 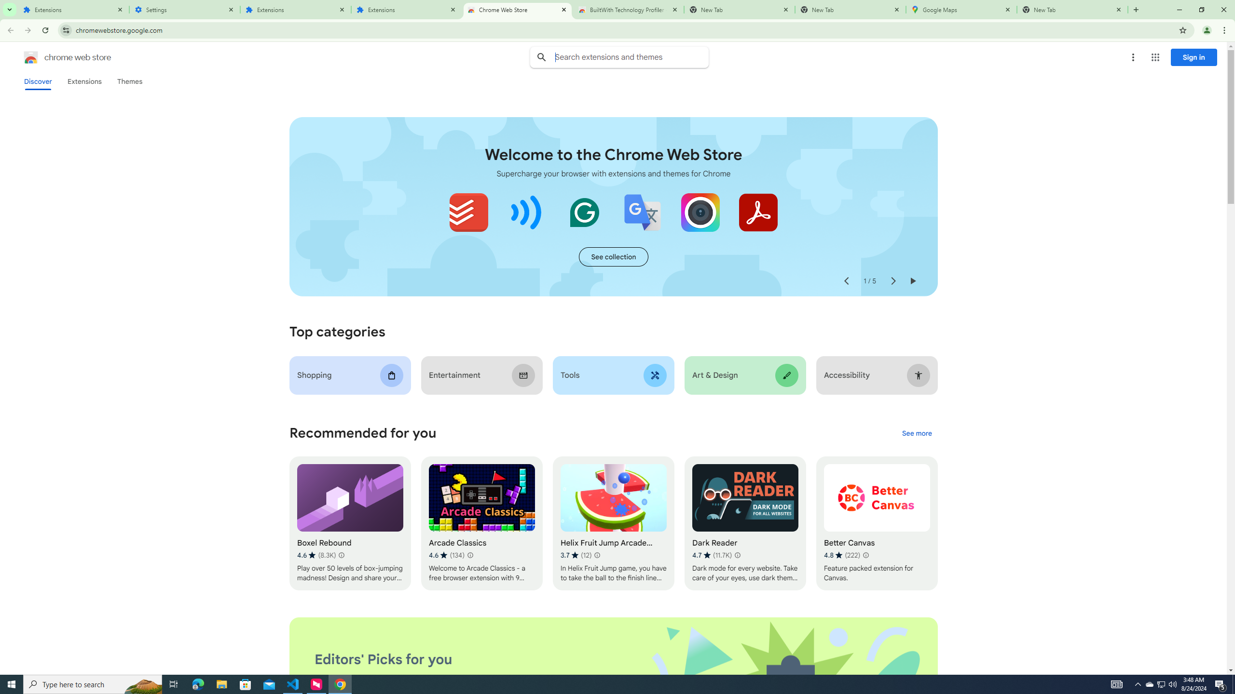 What do you see at coordinates (737, 555) in the screenshot?
I see `Learn more about results and reviews "Dark Reader"` at bounding box center [737, 555].